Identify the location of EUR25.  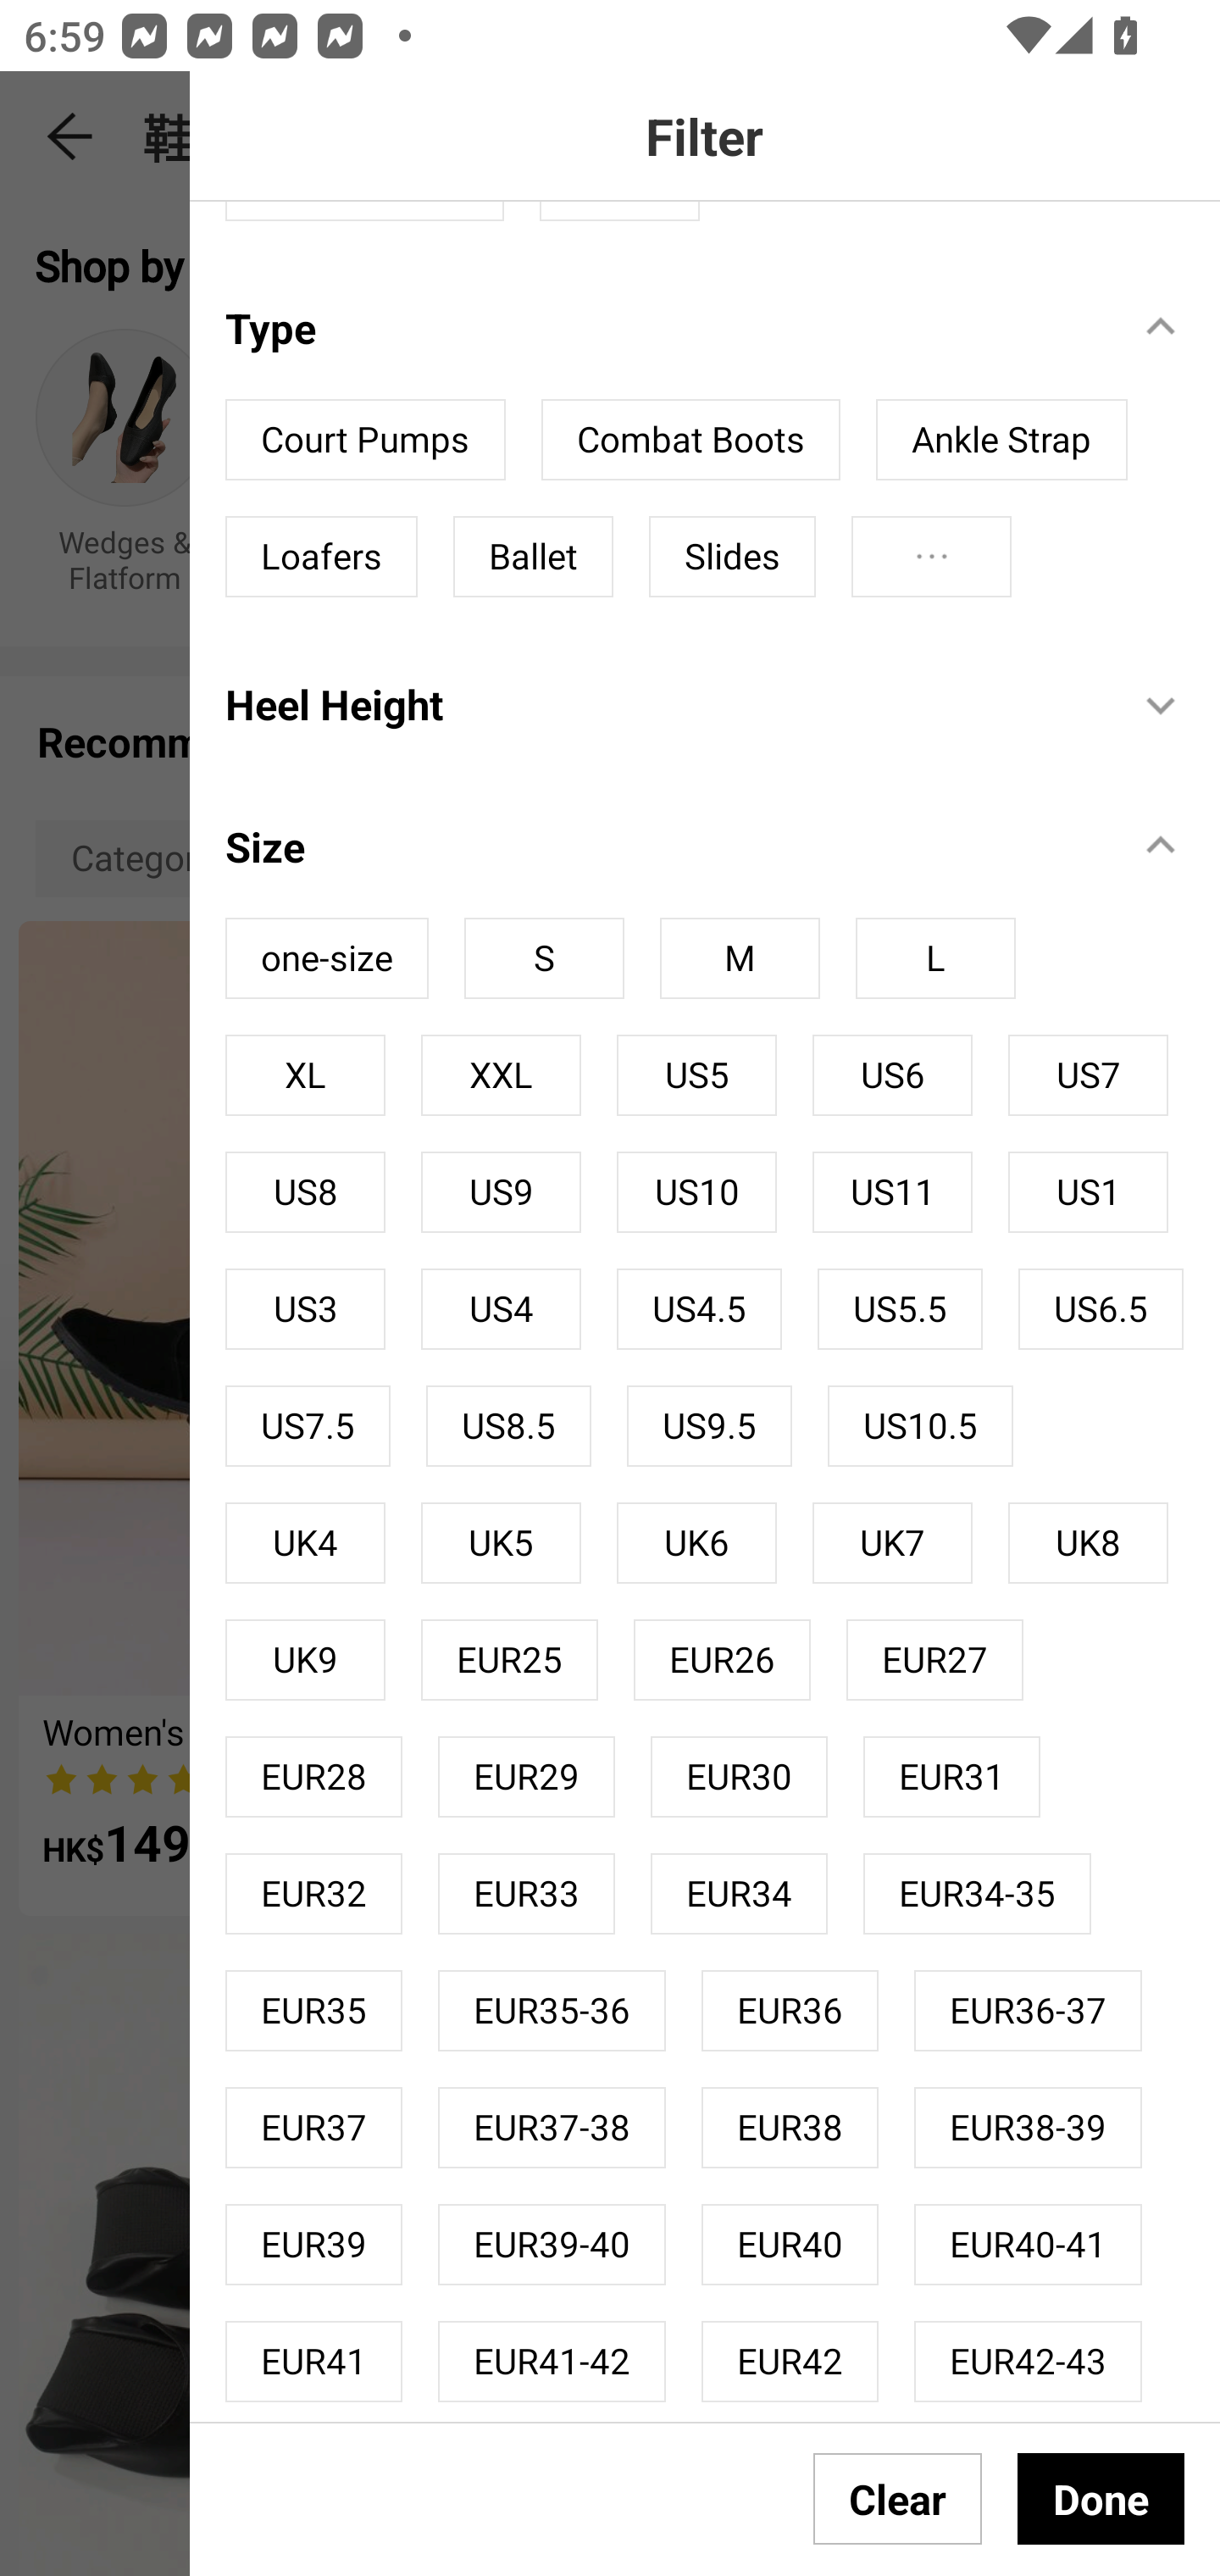
(508, 1660).